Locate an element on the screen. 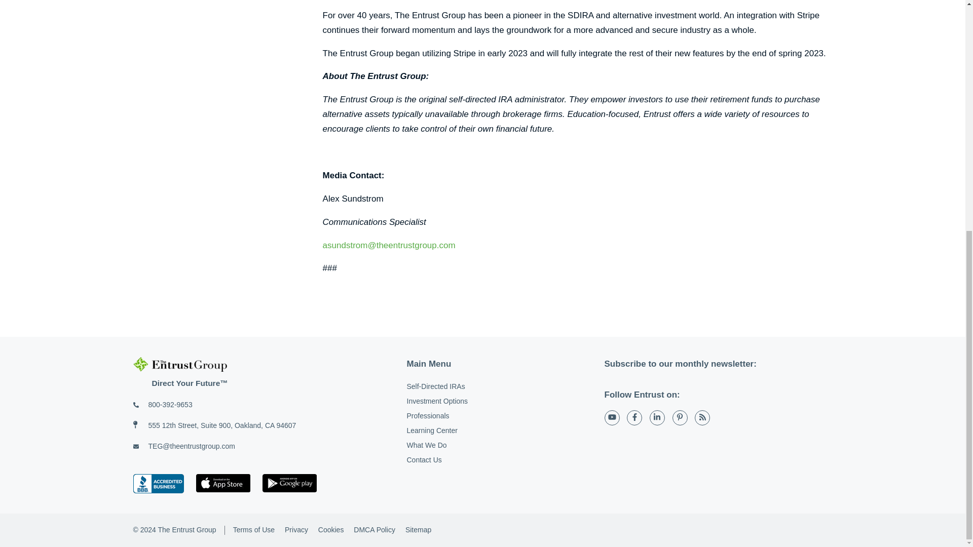 Image resolution: width=973 pixels, height=547 pixels. Follow us on RSS is located at coordinates (702, 418).